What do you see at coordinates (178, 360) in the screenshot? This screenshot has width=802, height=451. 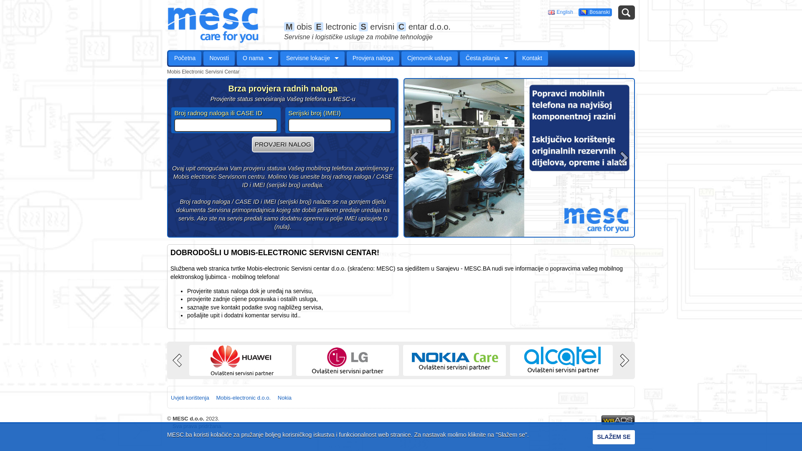 I see `Prev` at bounding box center [178, 360].